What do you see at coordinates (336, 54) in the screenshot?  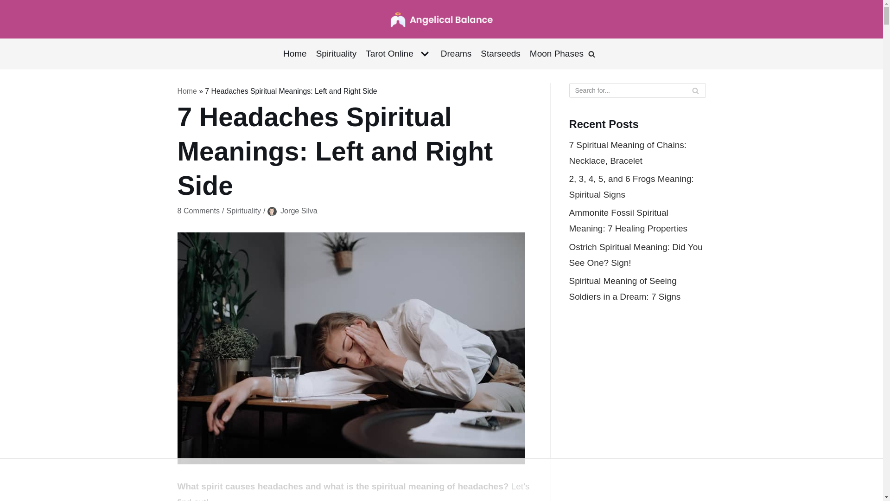 I see `Spirituality` at bounding box center [336, 54].